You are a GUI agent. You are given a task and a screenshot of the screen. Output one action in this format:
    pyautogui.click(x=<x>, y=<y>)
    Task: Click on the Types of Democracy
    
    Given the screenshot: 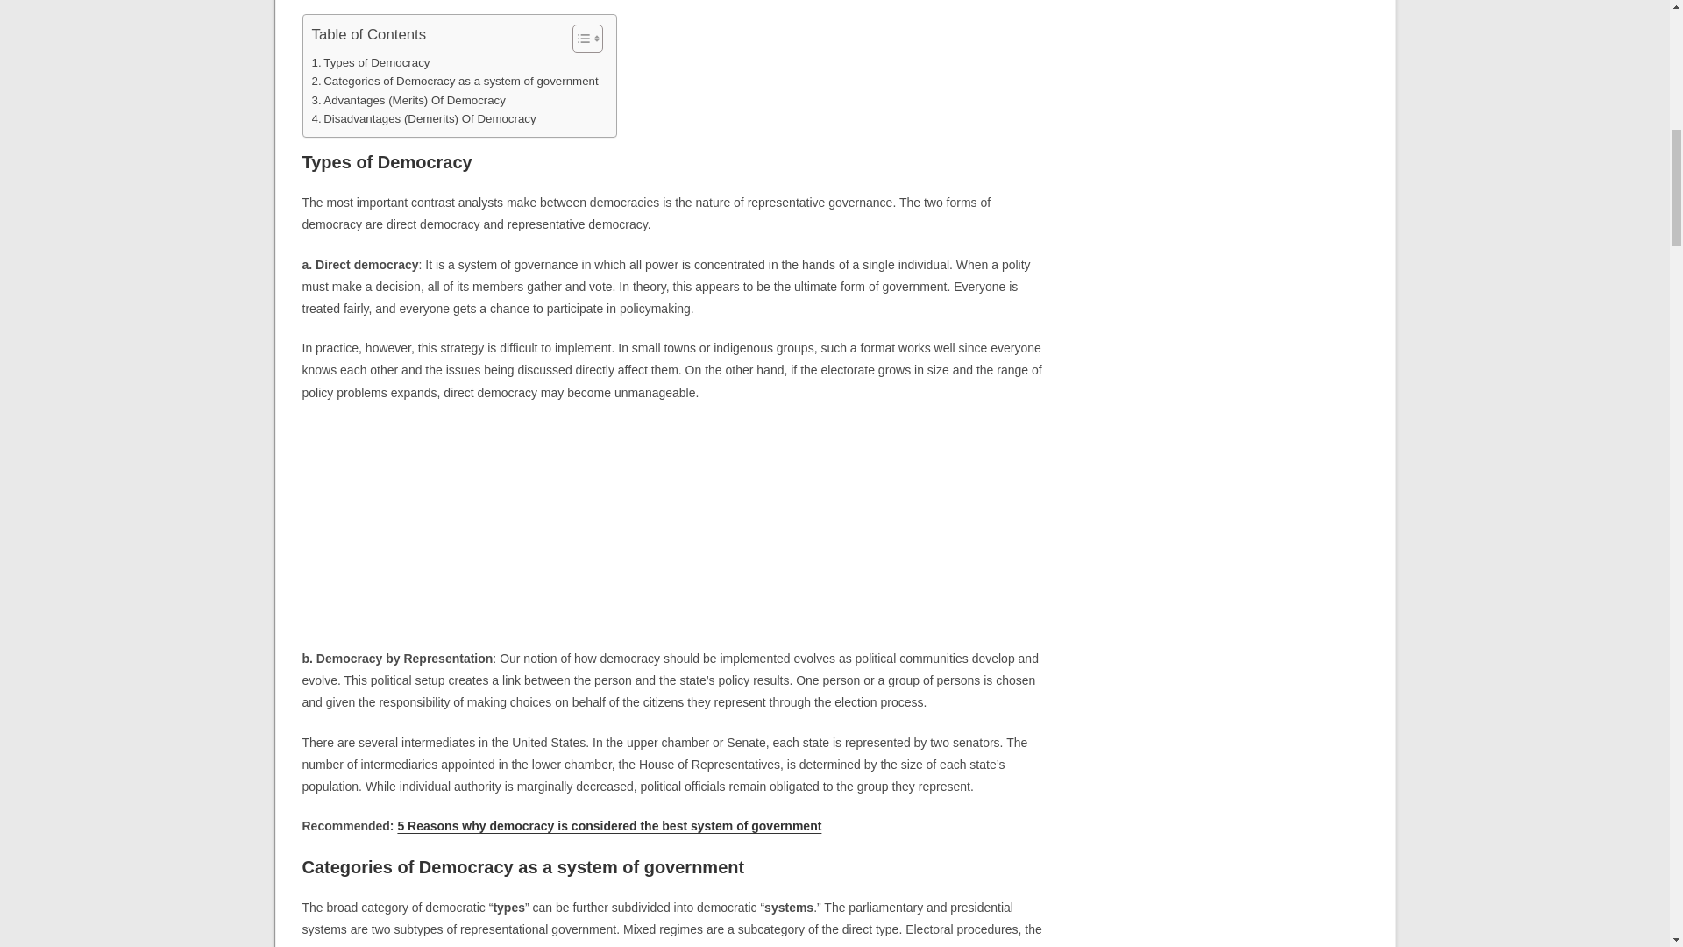 What is the action you would take?
    pyautogui.click(x=371, y=62)
    